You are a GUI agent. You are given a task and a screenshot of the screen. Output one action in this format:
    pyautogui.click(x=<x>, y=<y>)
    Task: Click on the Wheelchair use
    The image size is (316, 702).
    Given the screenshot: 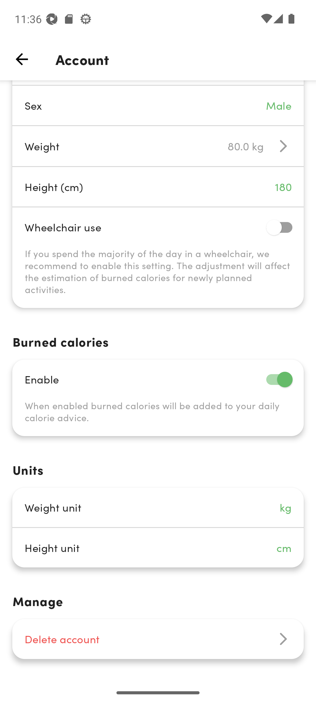 What is the action you would take?
    pyautogui.click(x=158, y=227)
    